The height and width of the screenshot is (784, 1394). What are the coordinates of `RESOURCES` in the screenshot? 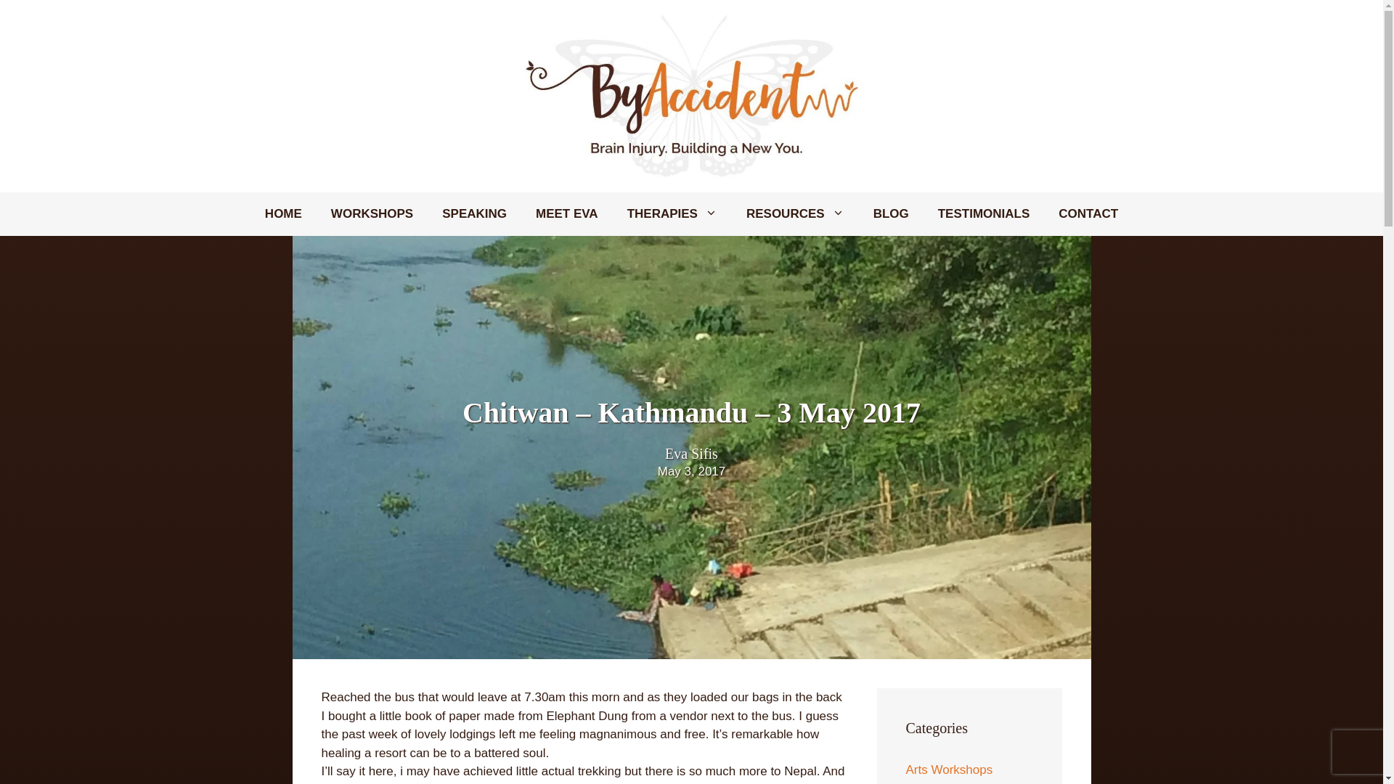 It's located at (795, 213).